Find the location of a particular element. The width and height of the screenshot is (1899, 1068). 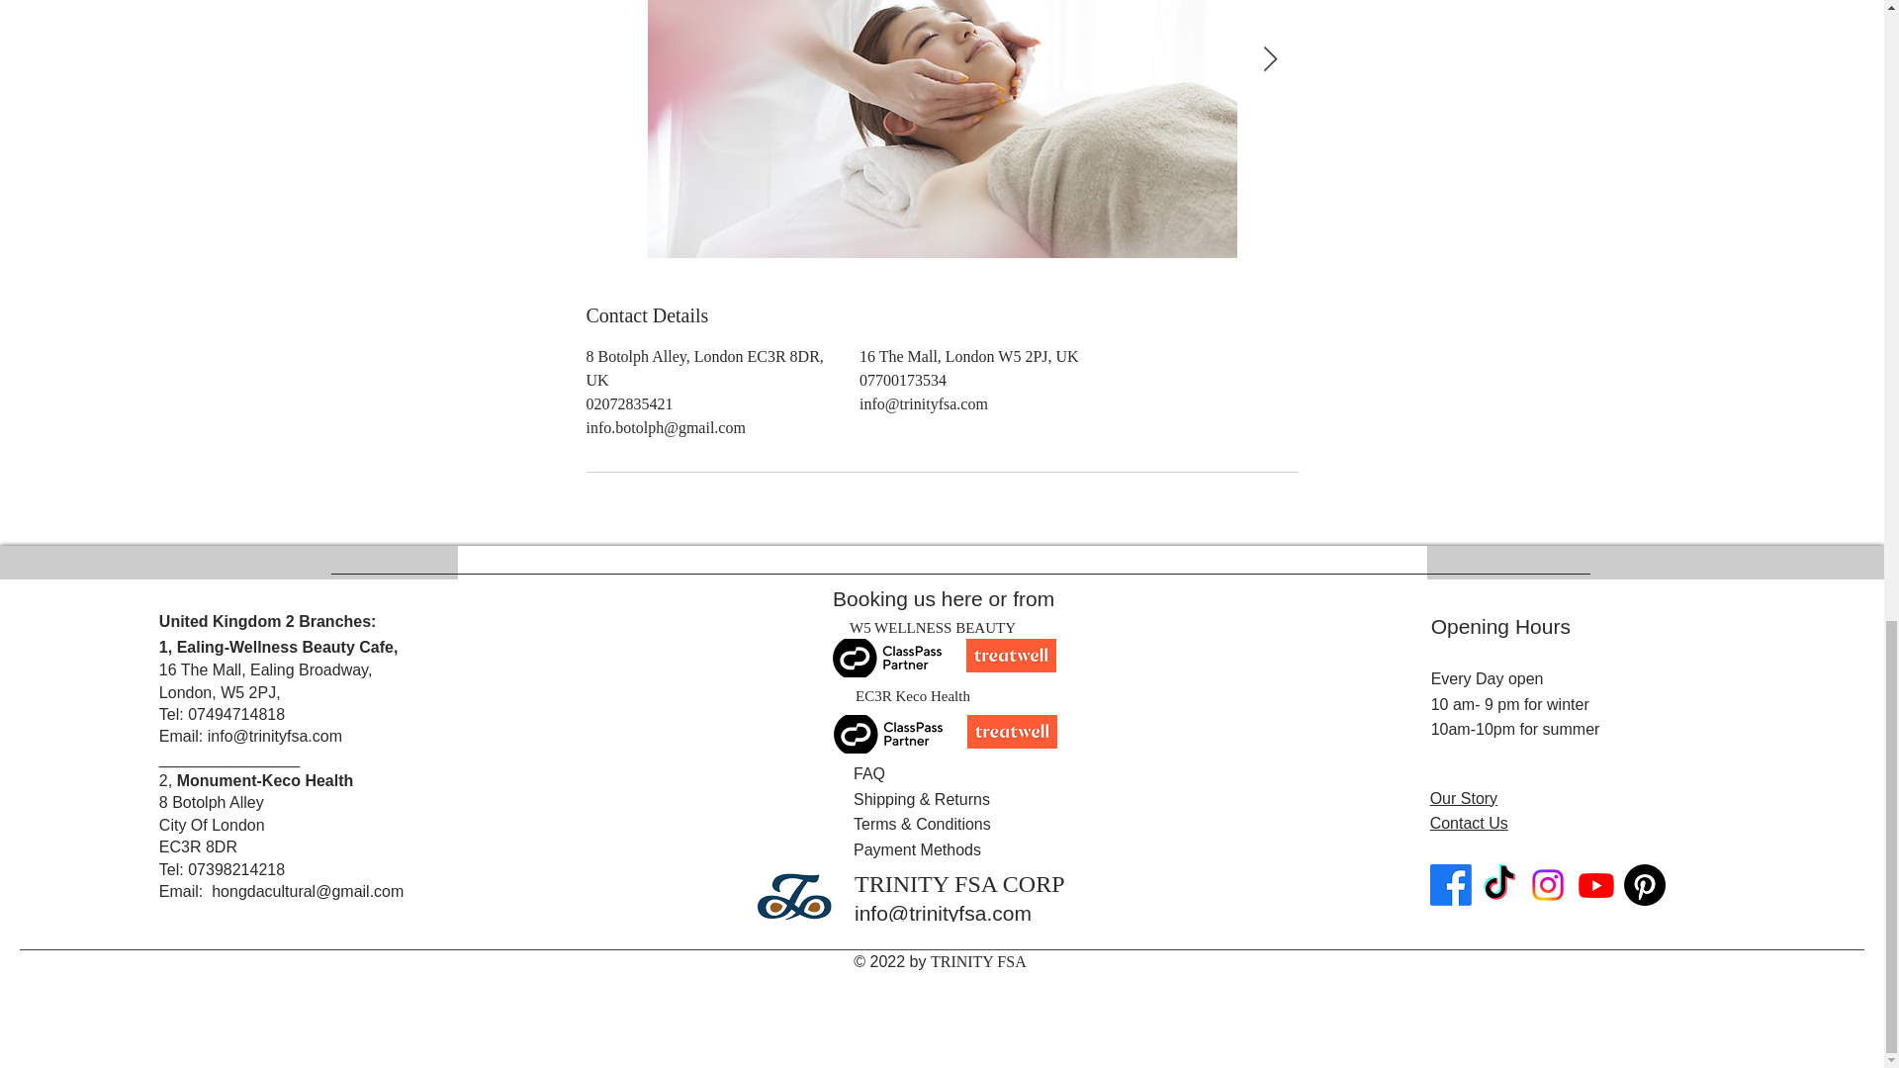

Our Story is located at coordinates (1464, 799).